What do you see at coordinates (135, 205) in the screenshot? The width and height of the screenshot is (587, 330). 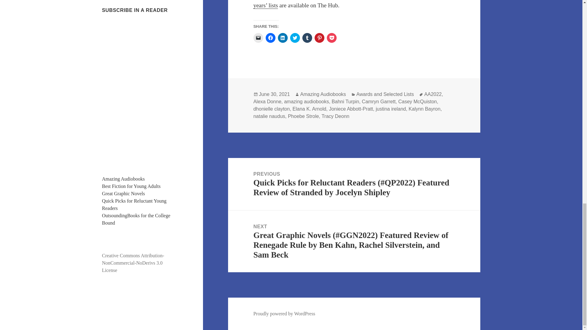 I see `Quick Picks for Reluctant Young Readers` at bounding box center [135, 205].